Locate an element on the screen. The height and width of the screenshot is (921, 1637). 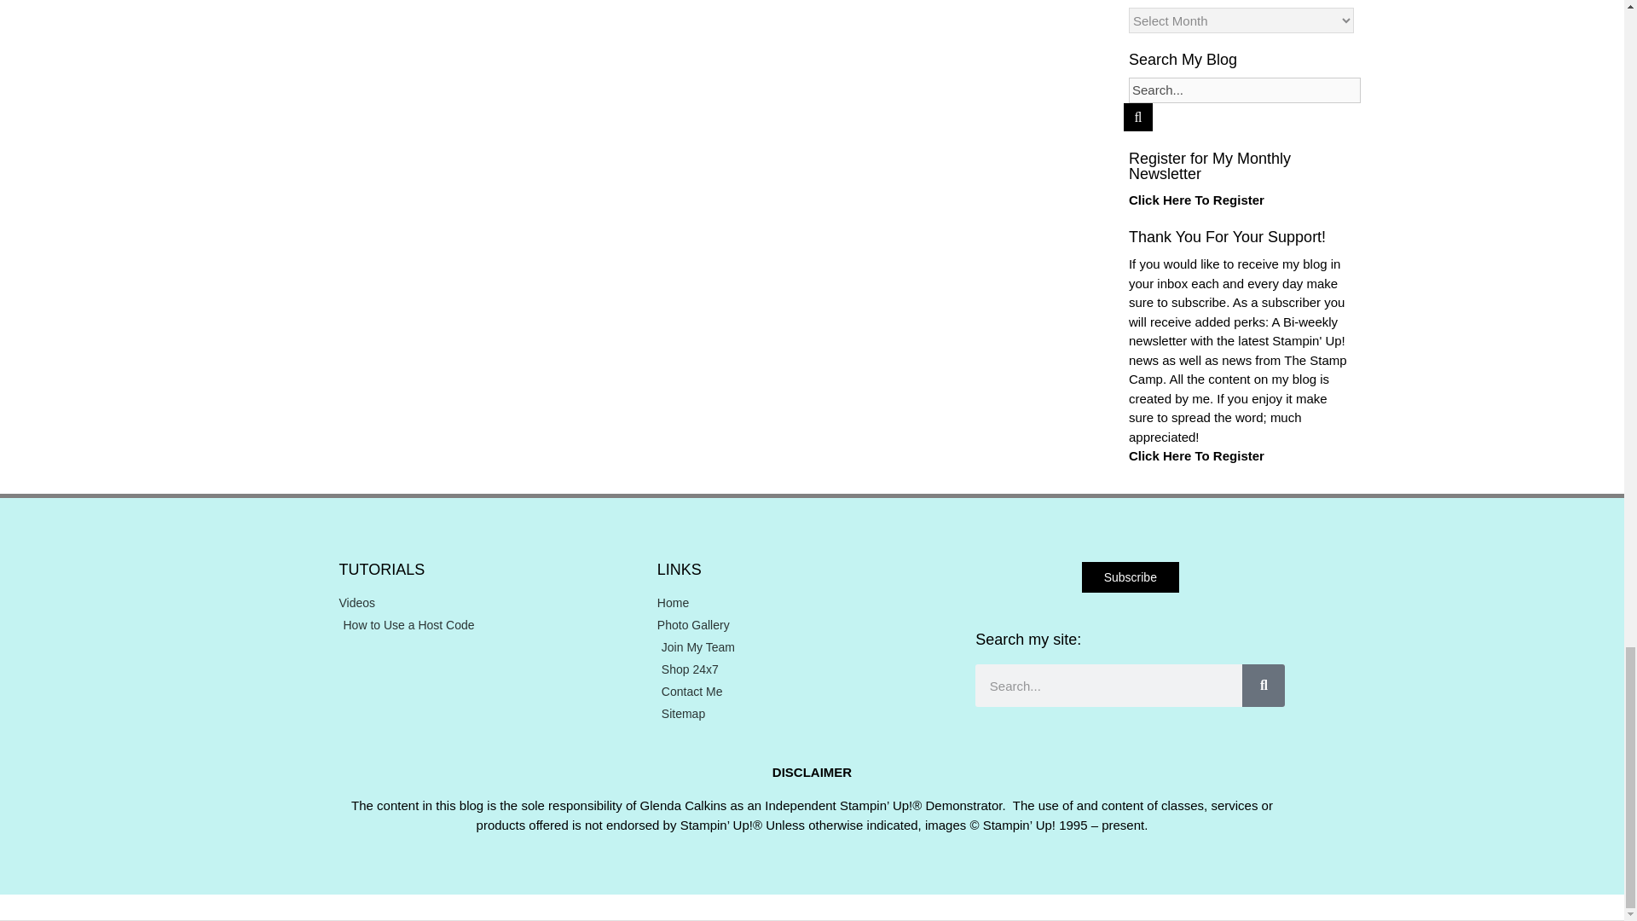
Search for: is located at coordinates (1245, 90).